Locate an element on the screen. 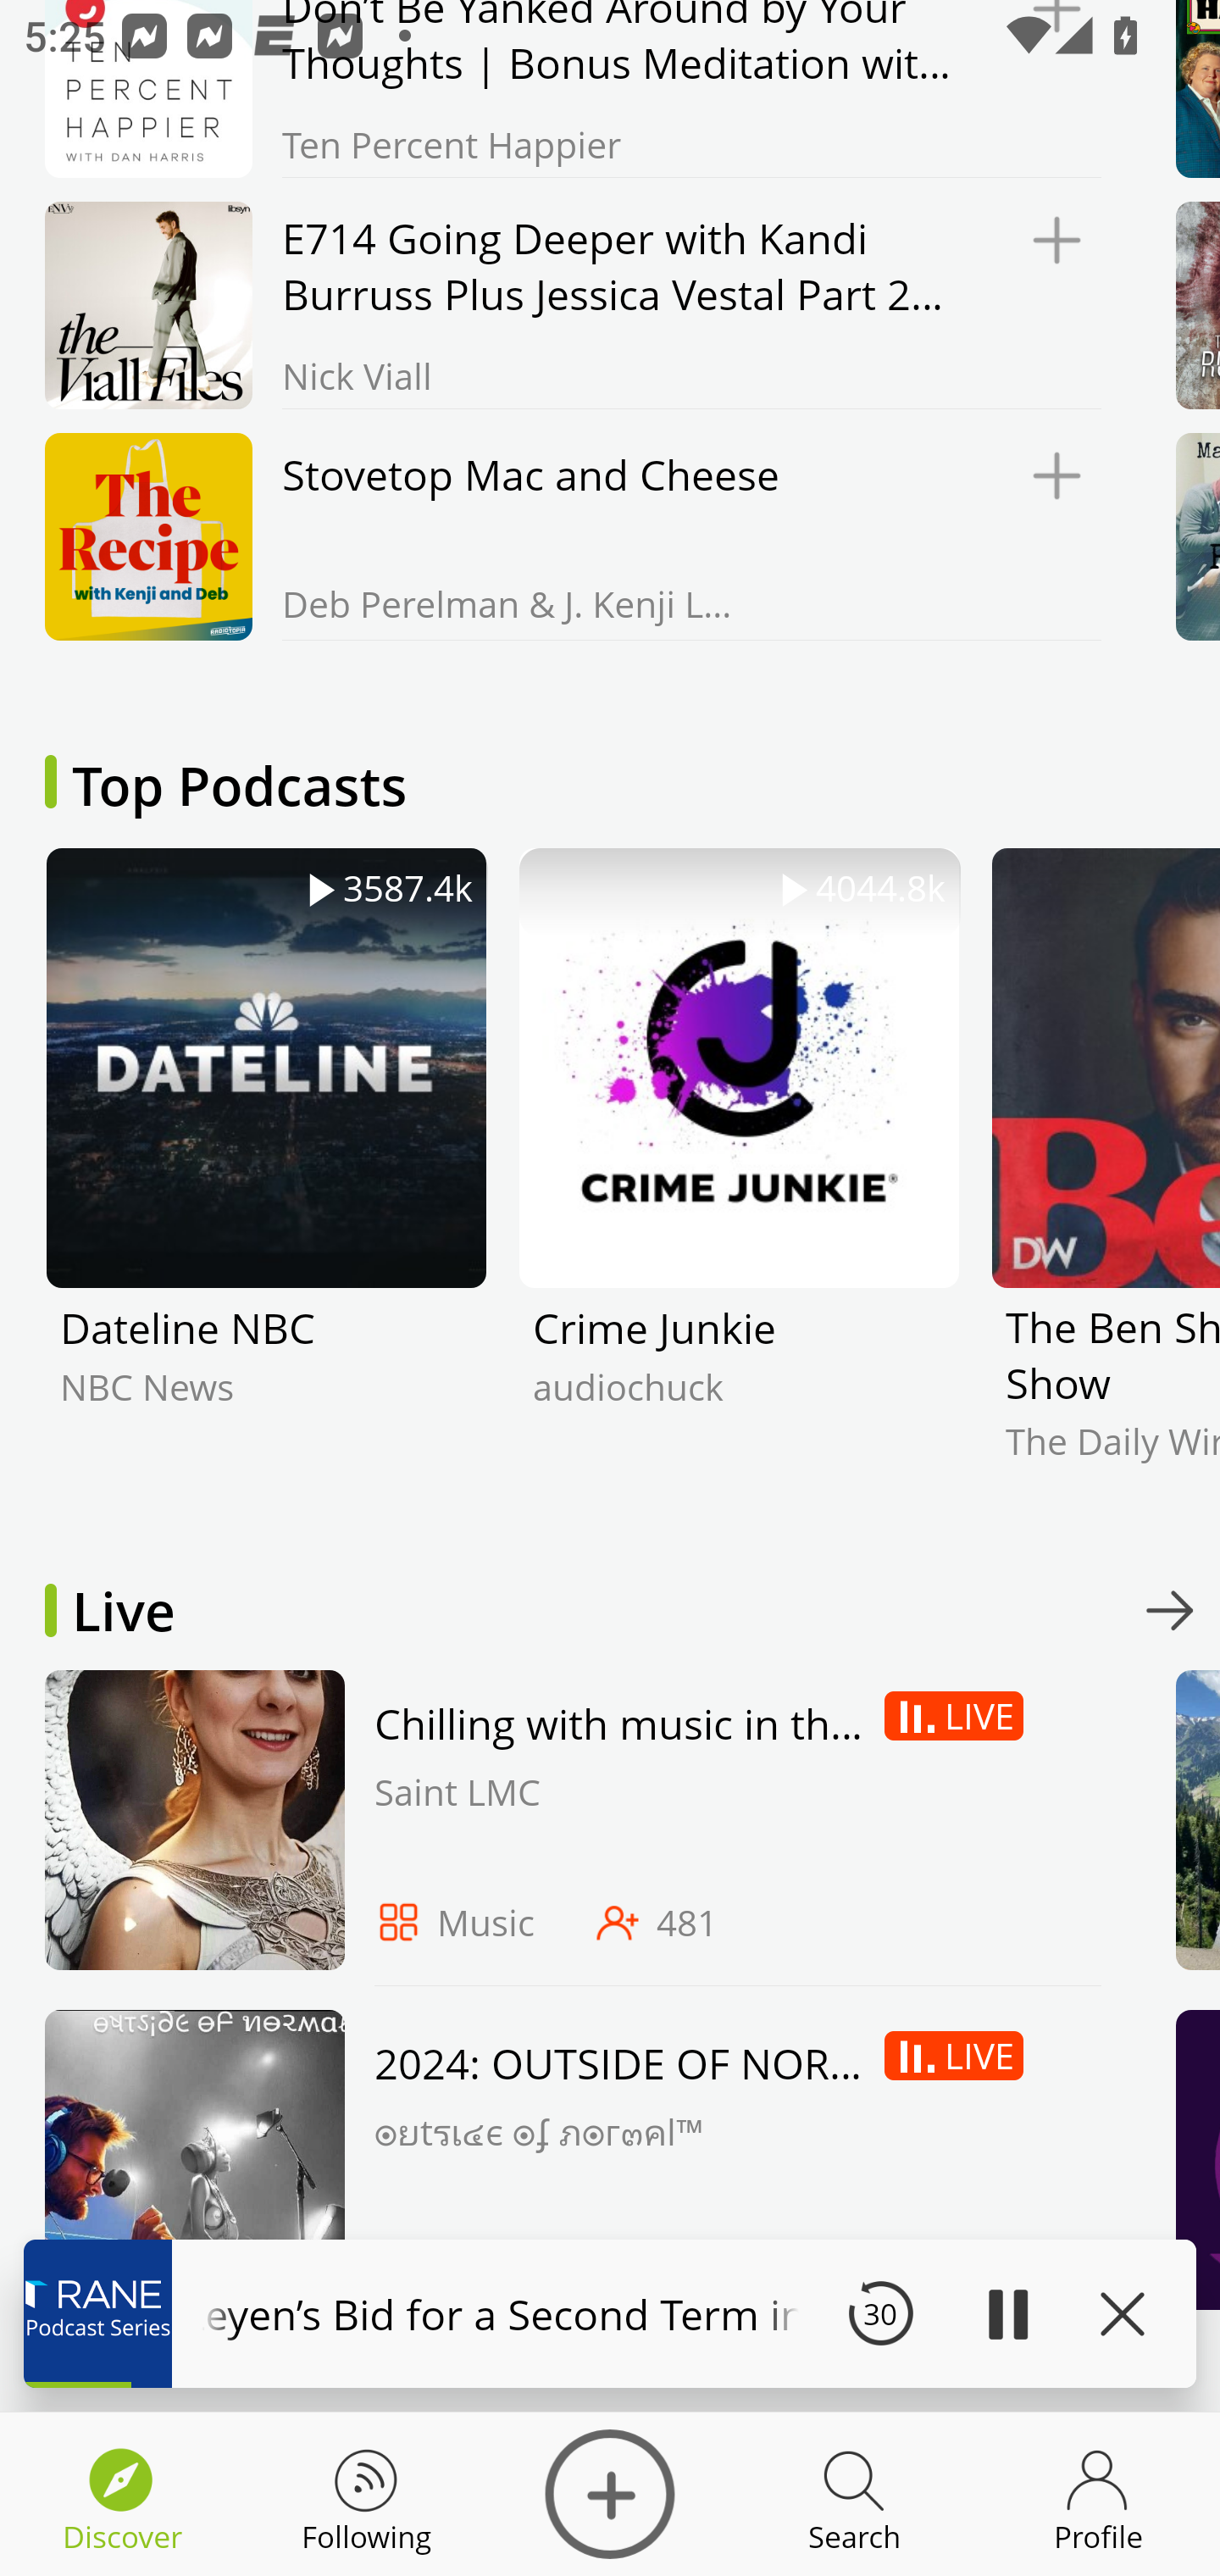 Image resolution: width=1220 pixels, height=2576 pixels. Discover Search is located at coordinates (854, 2495).